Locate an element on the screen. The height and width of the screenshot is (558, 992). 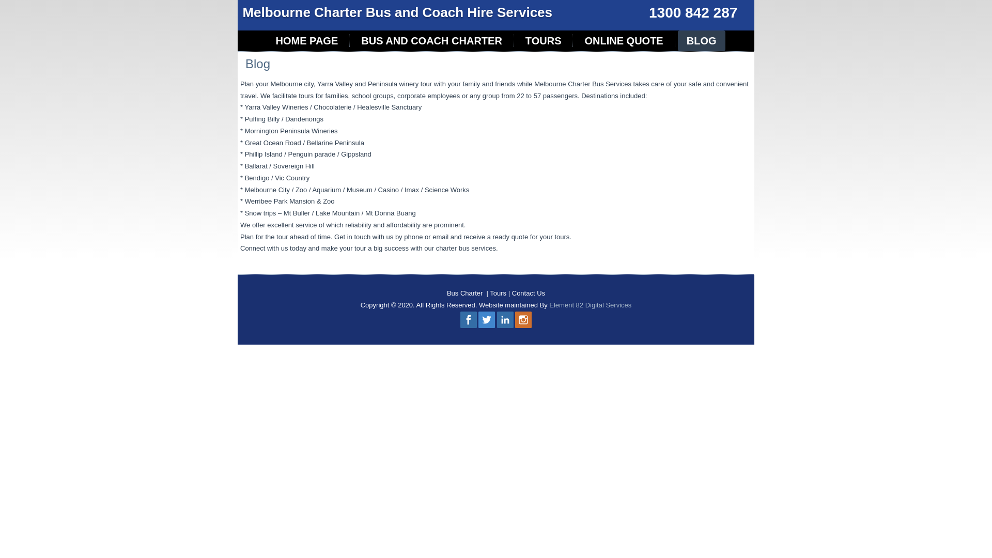
BLOG is located at coordinates (702, 41).